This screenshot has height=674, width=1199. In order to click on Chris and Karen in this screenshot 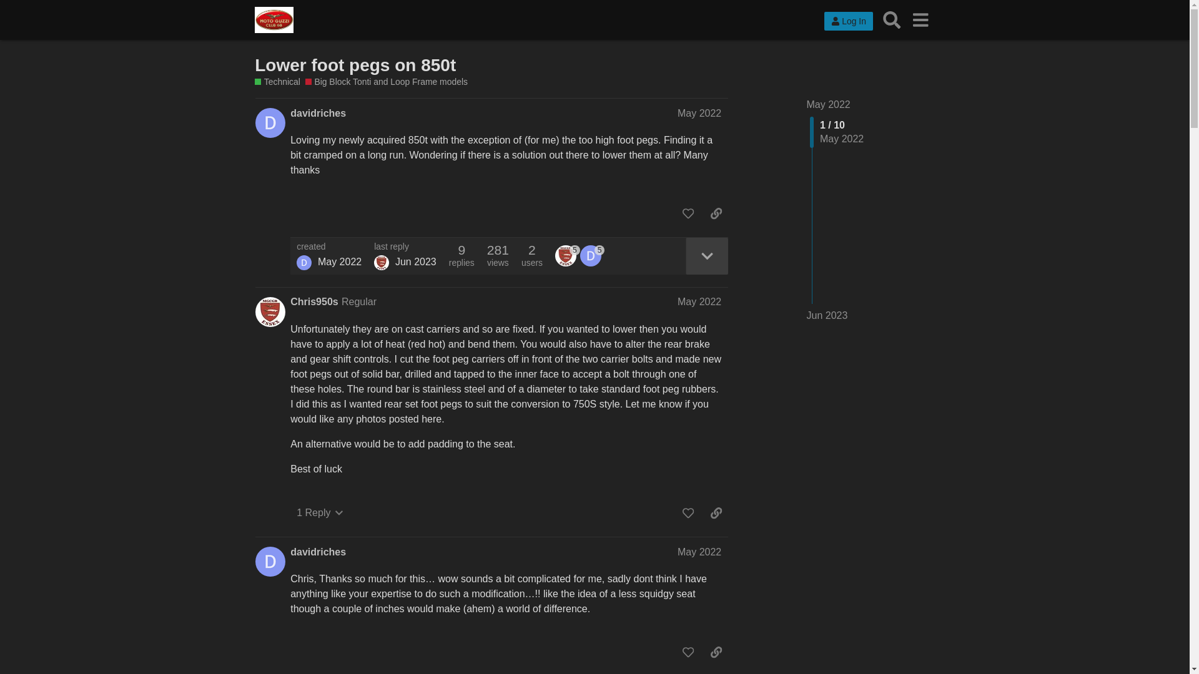, I will do `click(381, 263)`.